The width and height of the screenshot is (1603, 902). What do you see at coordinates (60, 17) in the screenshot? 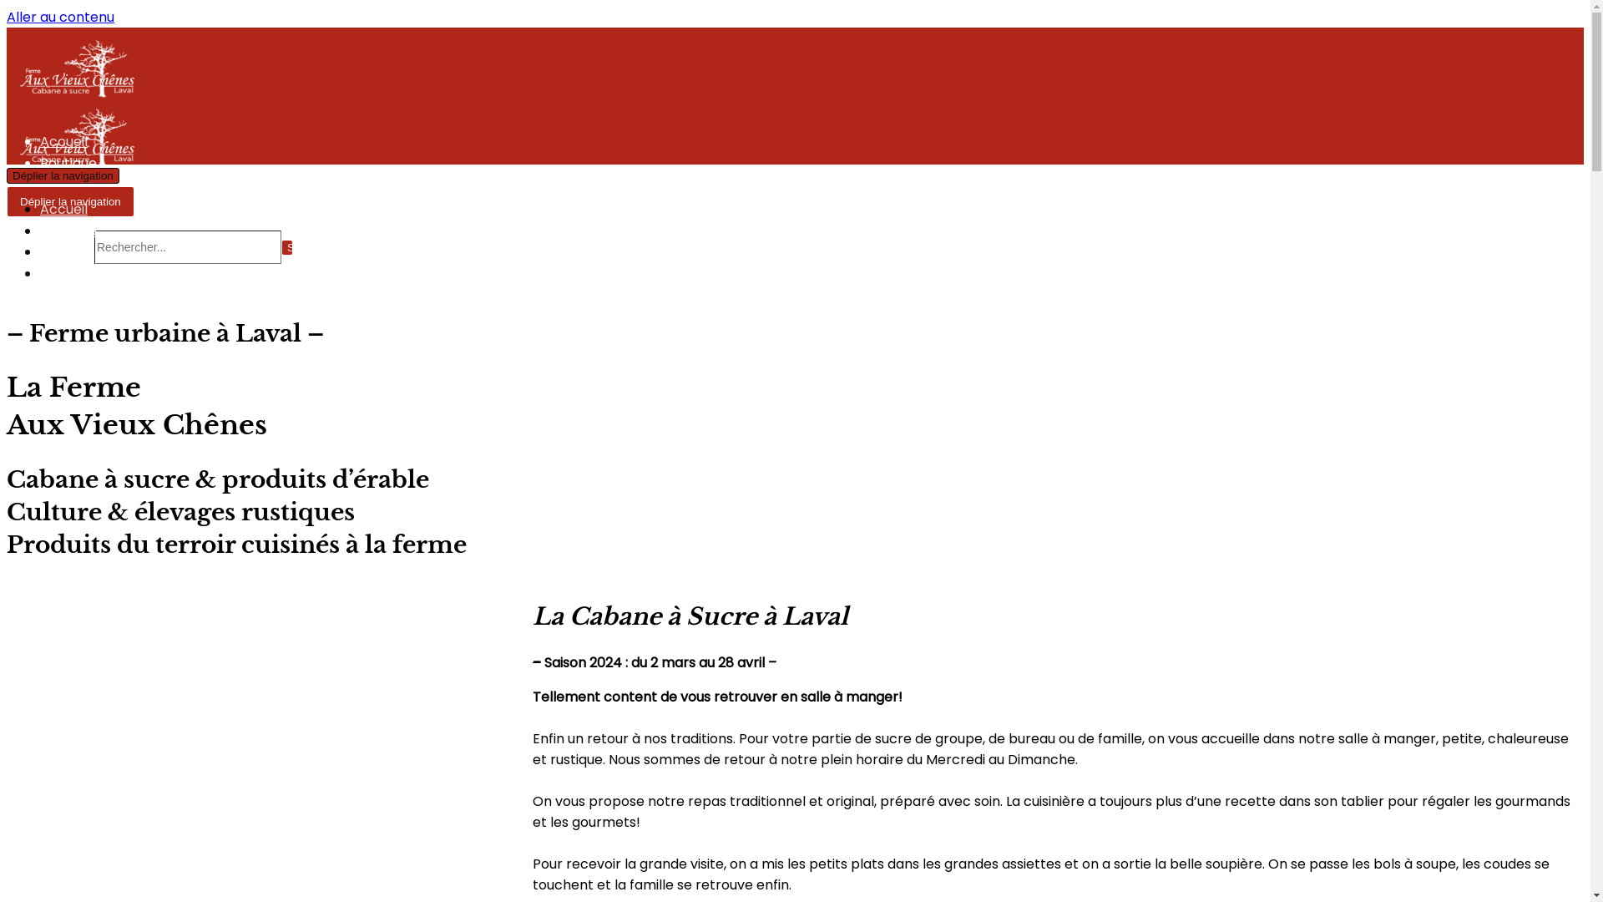
I see `Aller au contenu` at bounding box center [60, 17].